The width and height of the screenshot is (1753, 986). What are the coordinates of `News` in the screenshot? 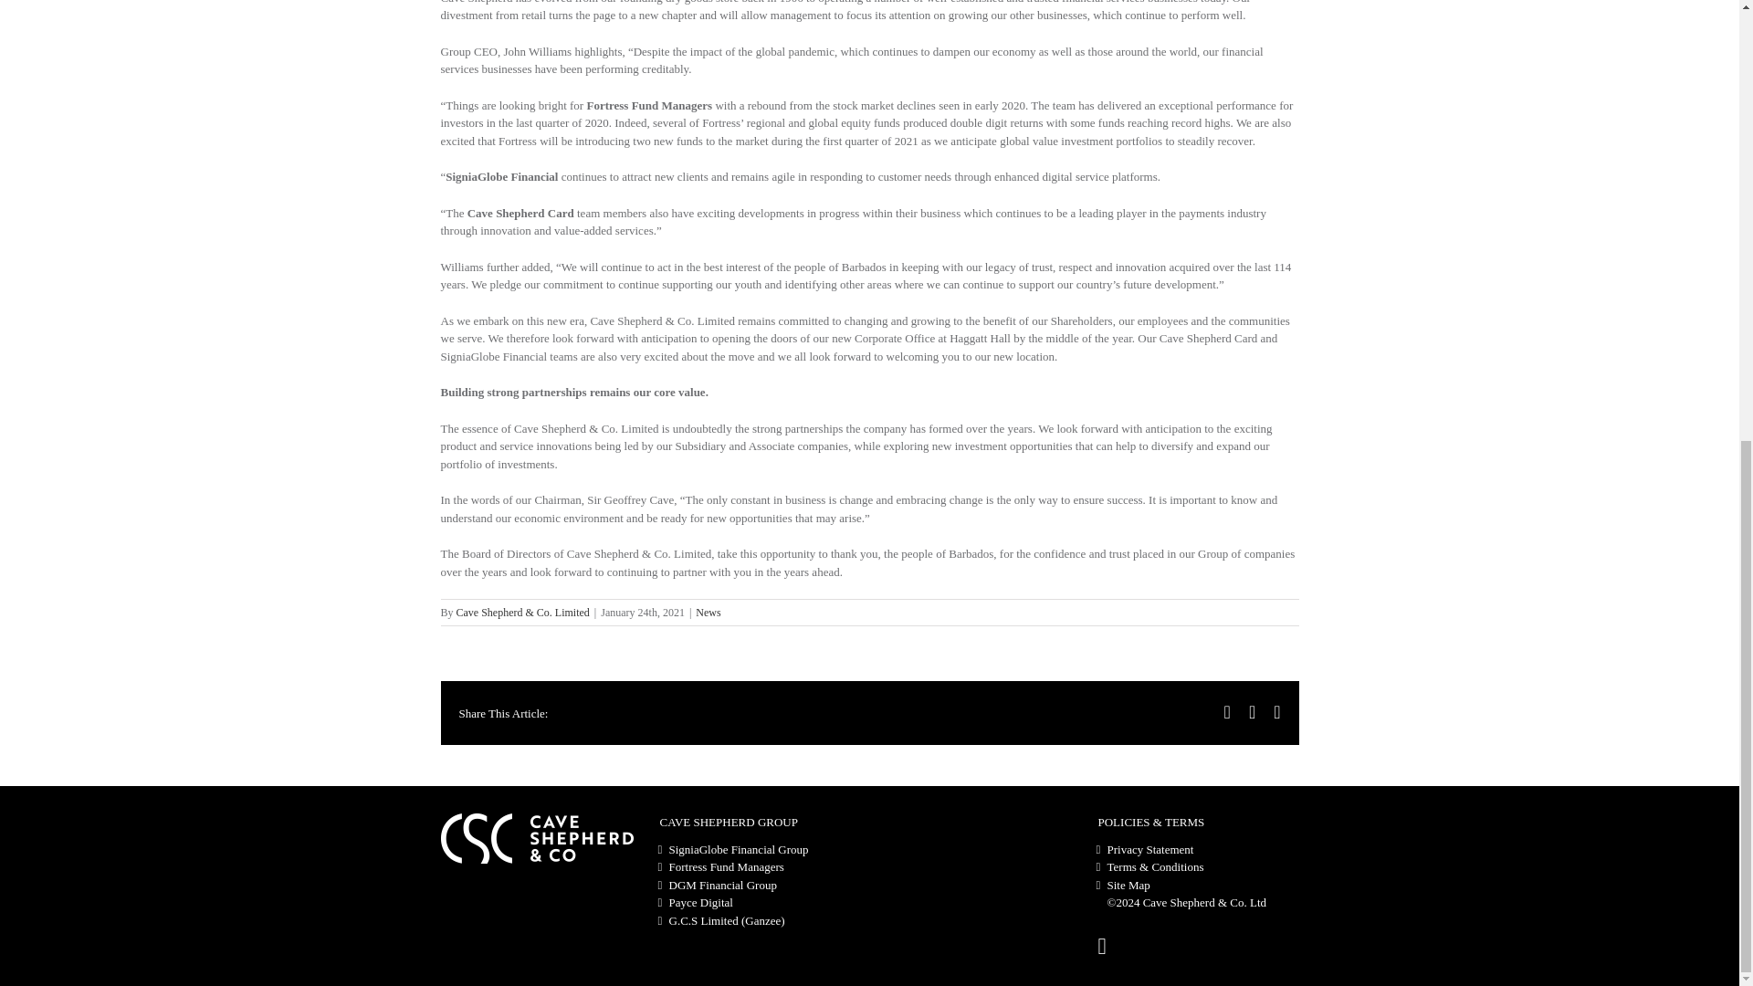 It's located at (709, 613).